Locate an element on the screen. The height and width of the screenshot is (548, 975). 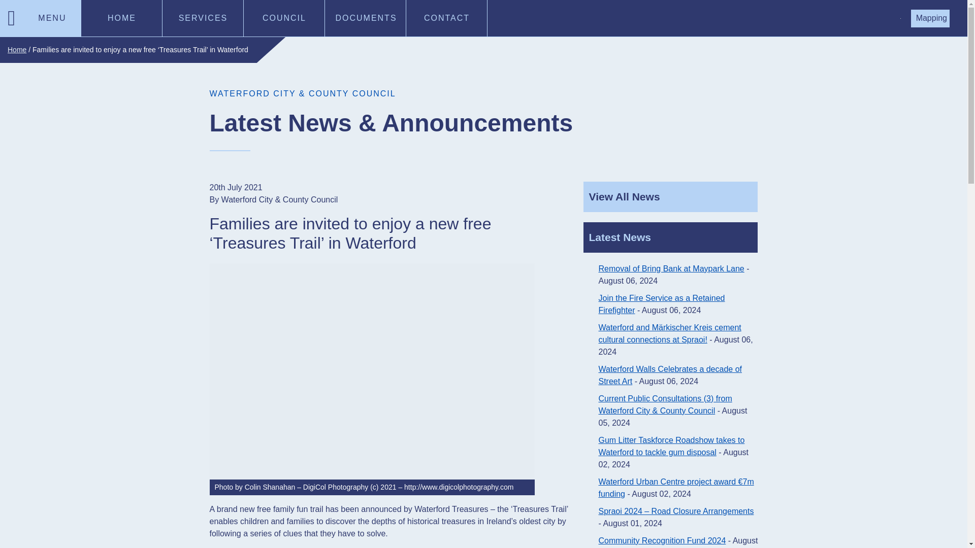
View All News is located at coordinates (670, 196).